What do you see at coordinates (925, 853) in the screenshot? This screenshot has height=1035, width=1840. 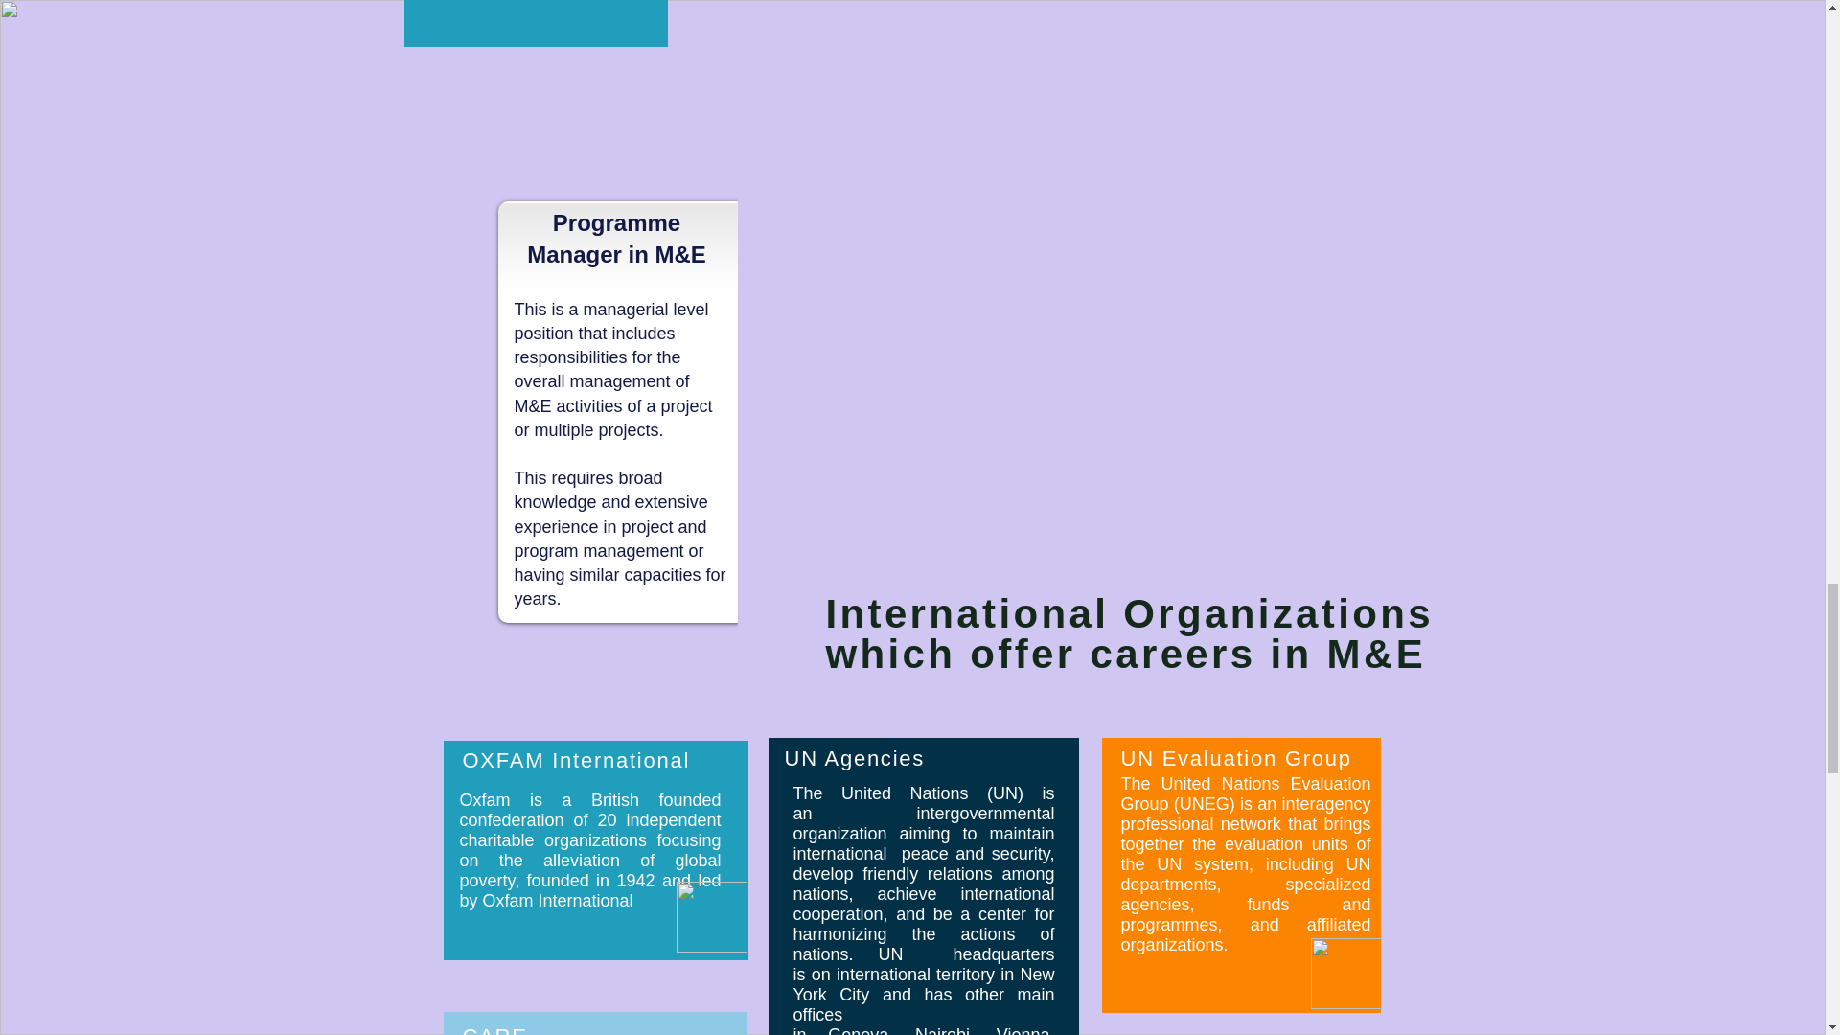 I see `peace` at bounding box center [925, 853].